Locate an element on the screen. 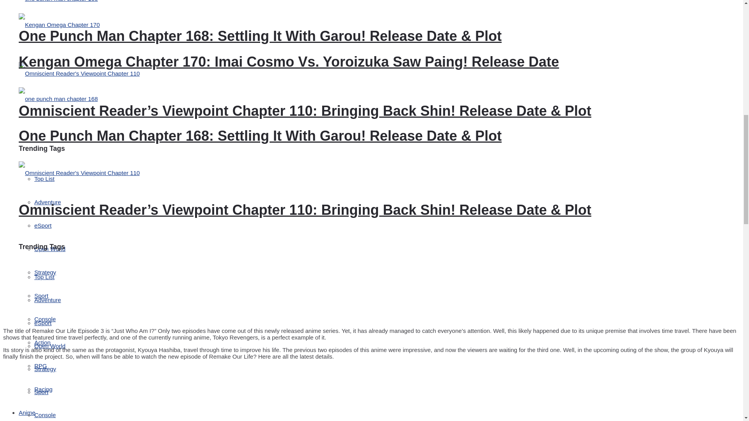 This screenshot has width=749, height=421. Open World is located at coordinates (50, 249).